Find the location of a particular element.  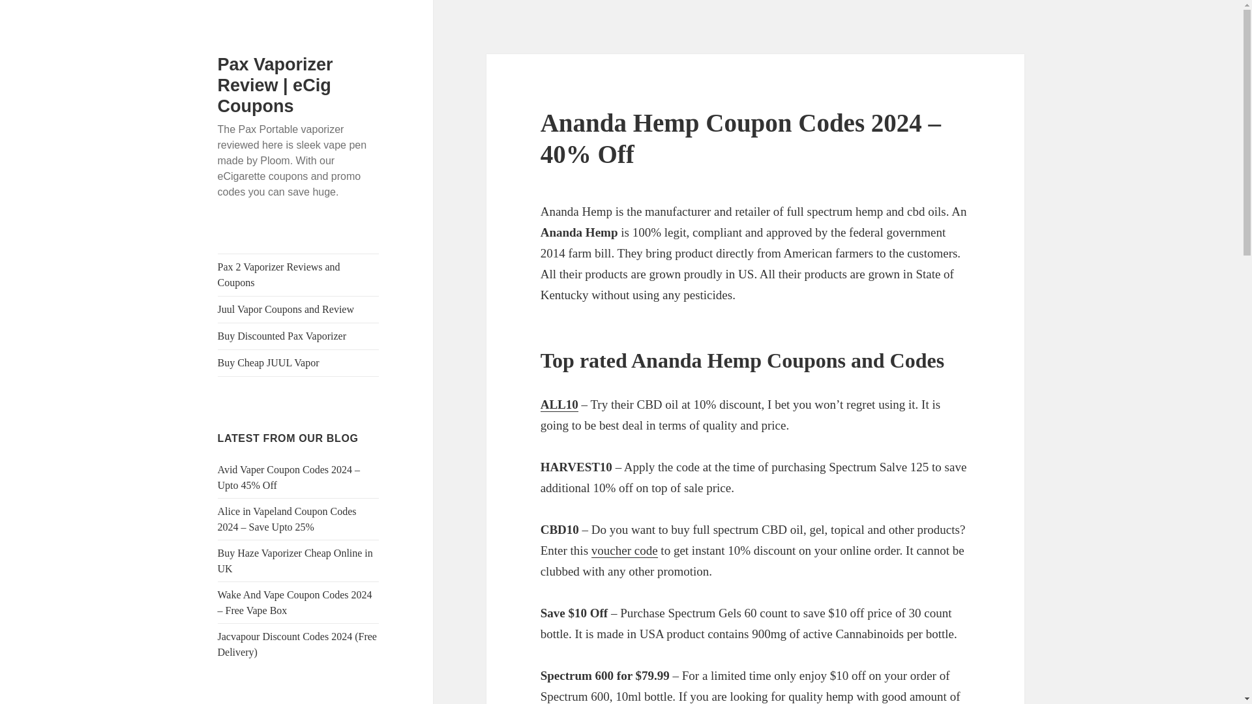

Buy Discounted Pax Vaporizer is located at coordinates (299, 336).